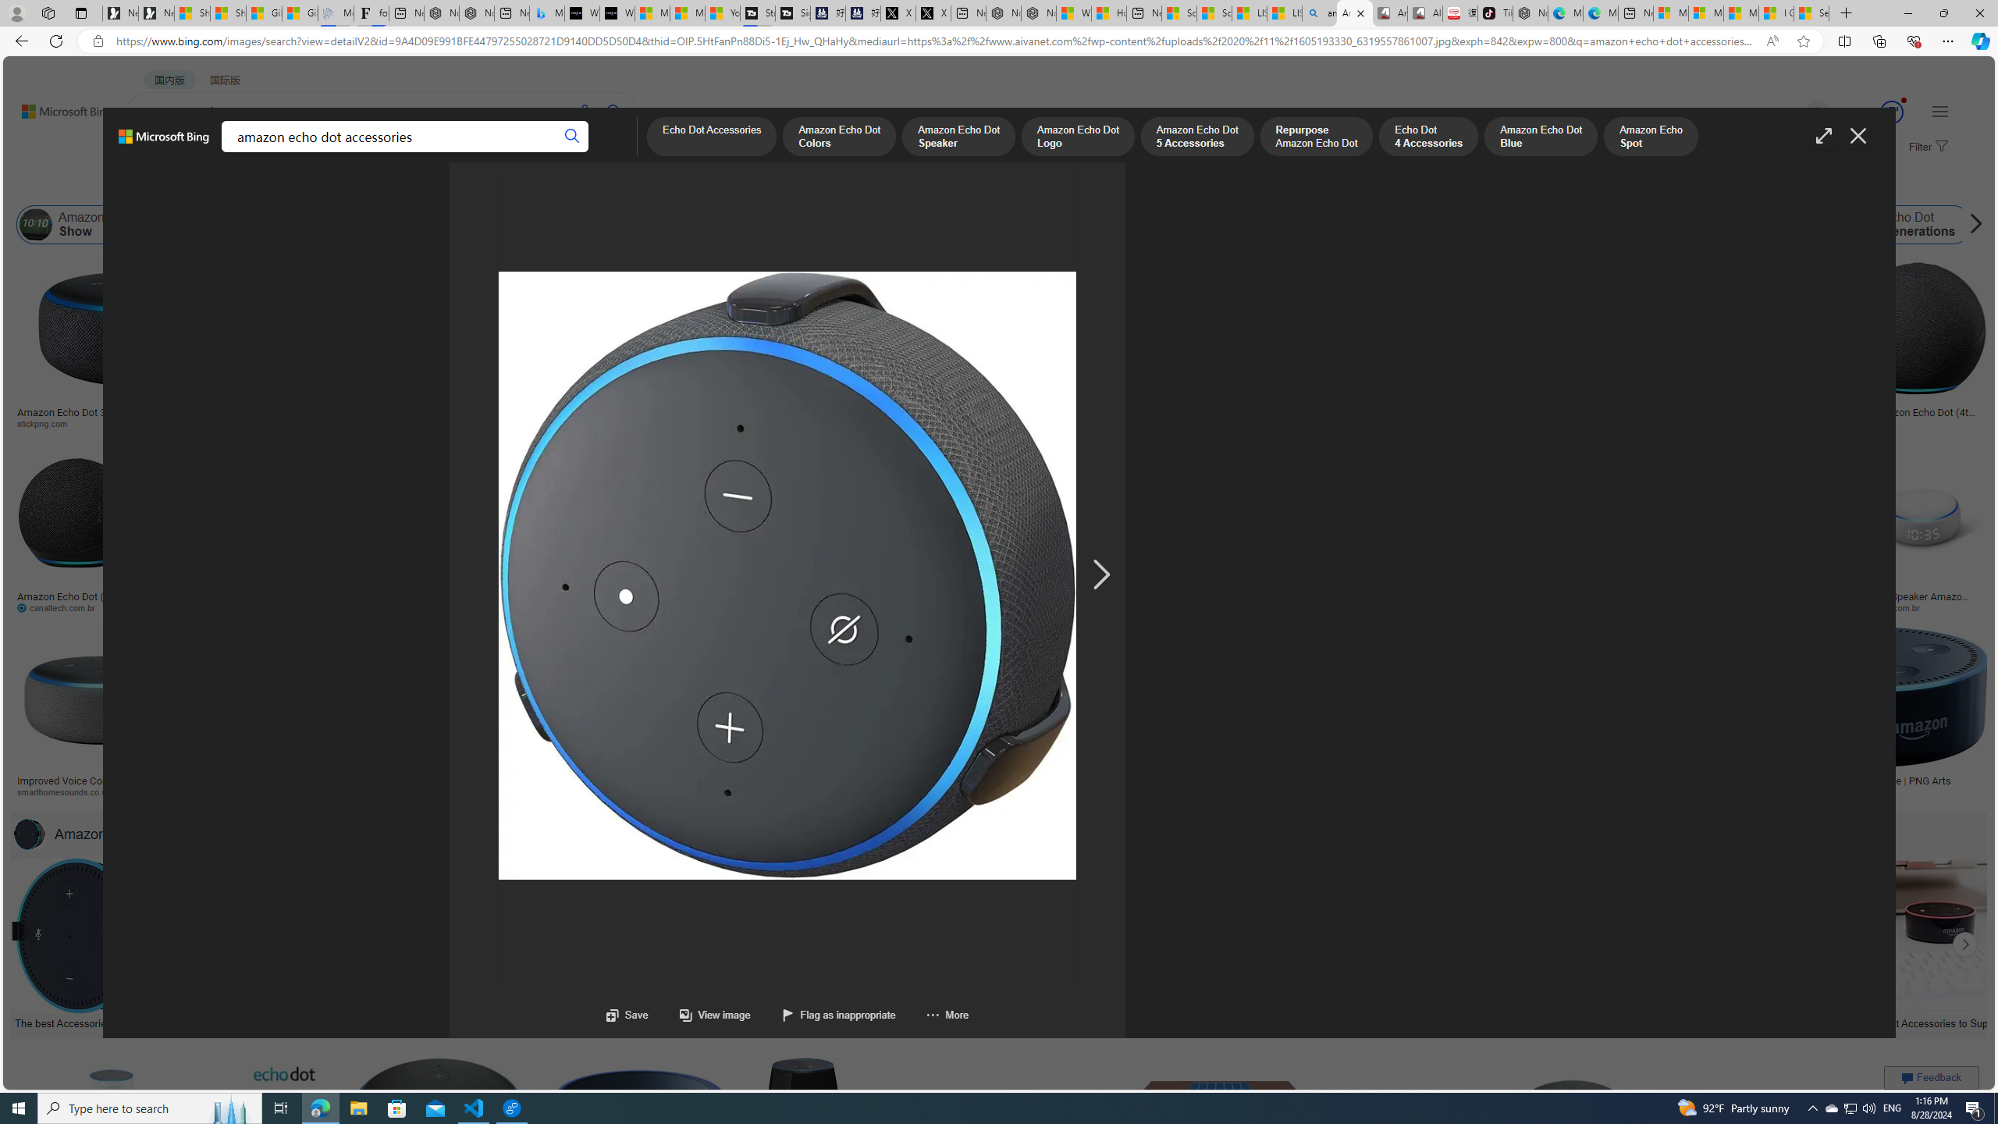  I want to click on pngkey.com, so click(1108, 607).